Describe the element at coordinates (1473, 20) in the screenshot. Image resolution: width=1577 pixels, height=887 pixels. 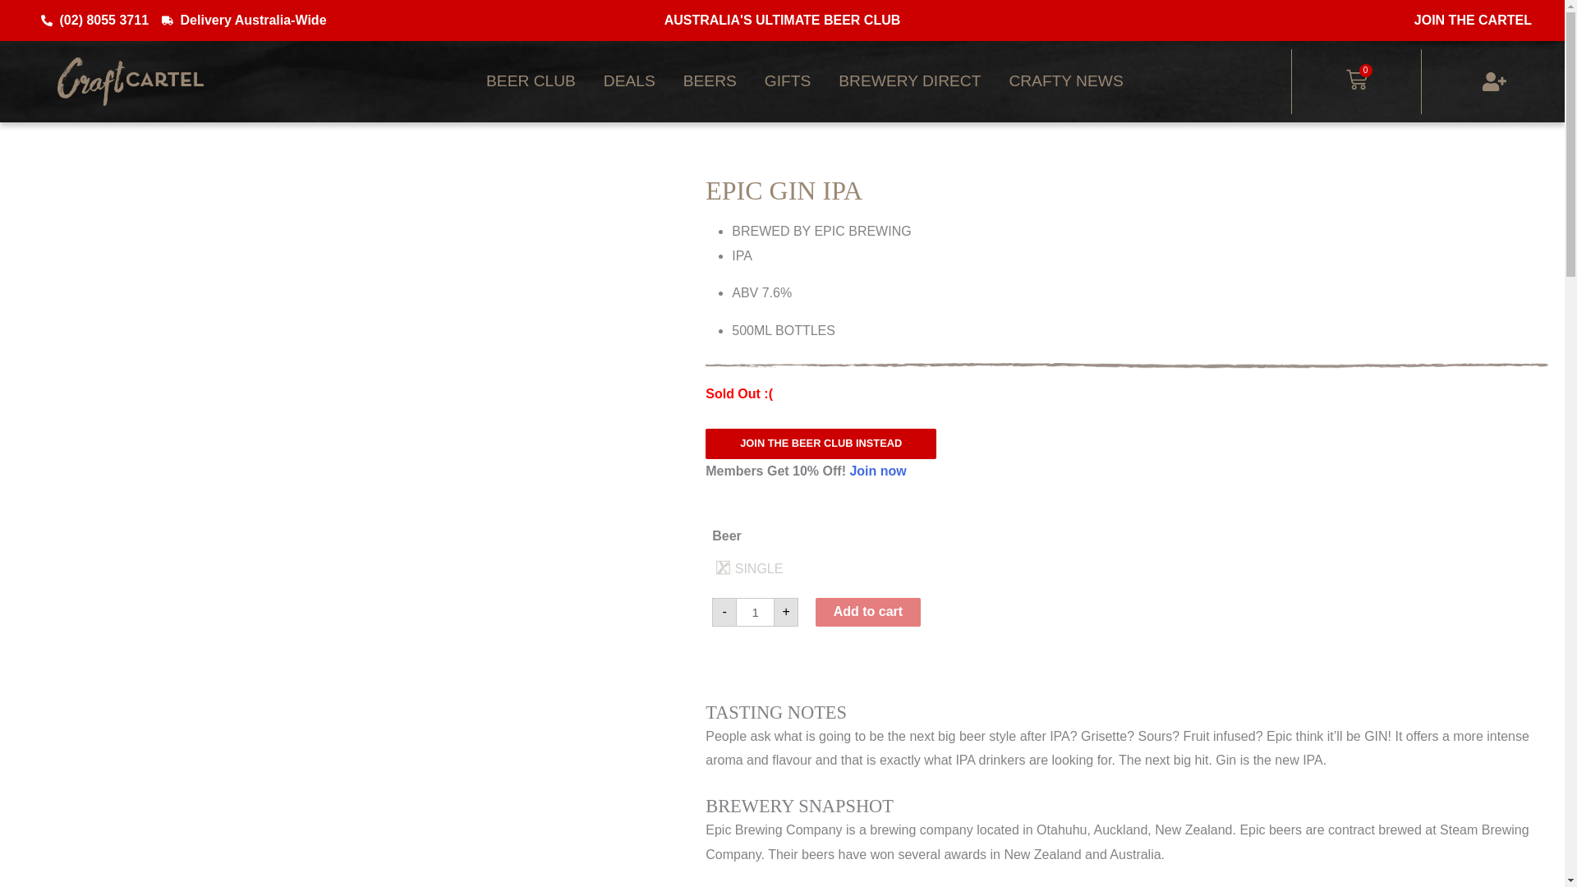
I see `JOIN THE CARTEL` at that location.